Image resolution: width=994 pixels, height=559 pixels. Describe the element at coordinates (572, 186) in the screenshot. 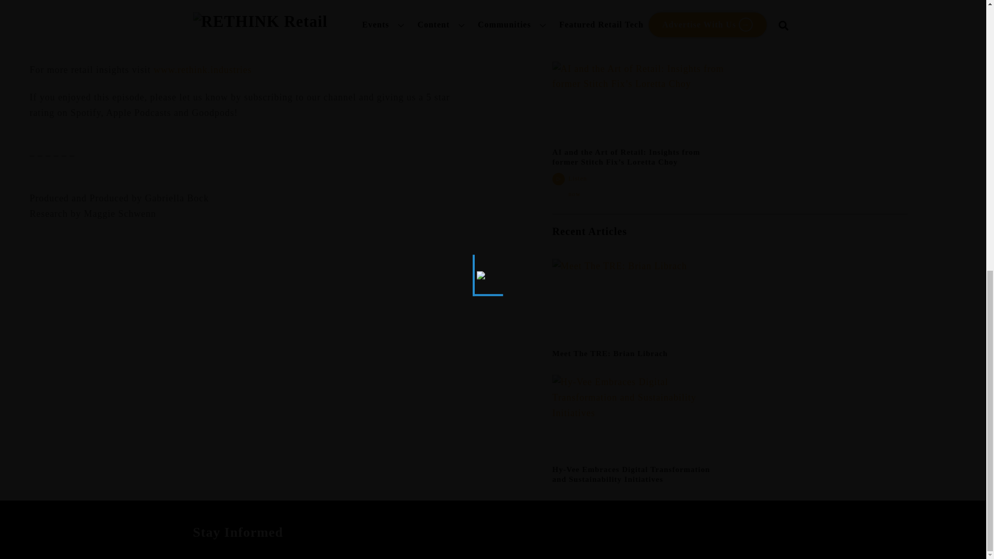

I see `Listen now` at that location.